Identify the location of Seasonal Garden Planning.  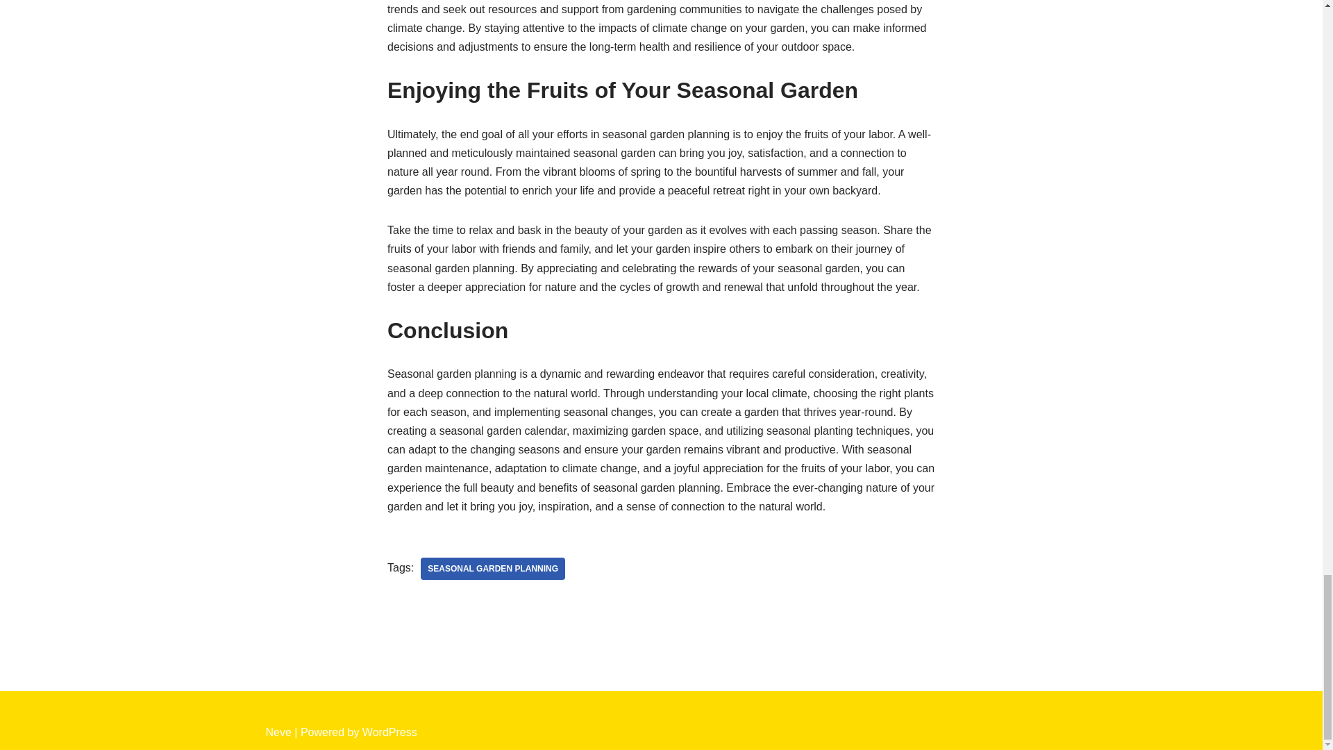
(493, 568).